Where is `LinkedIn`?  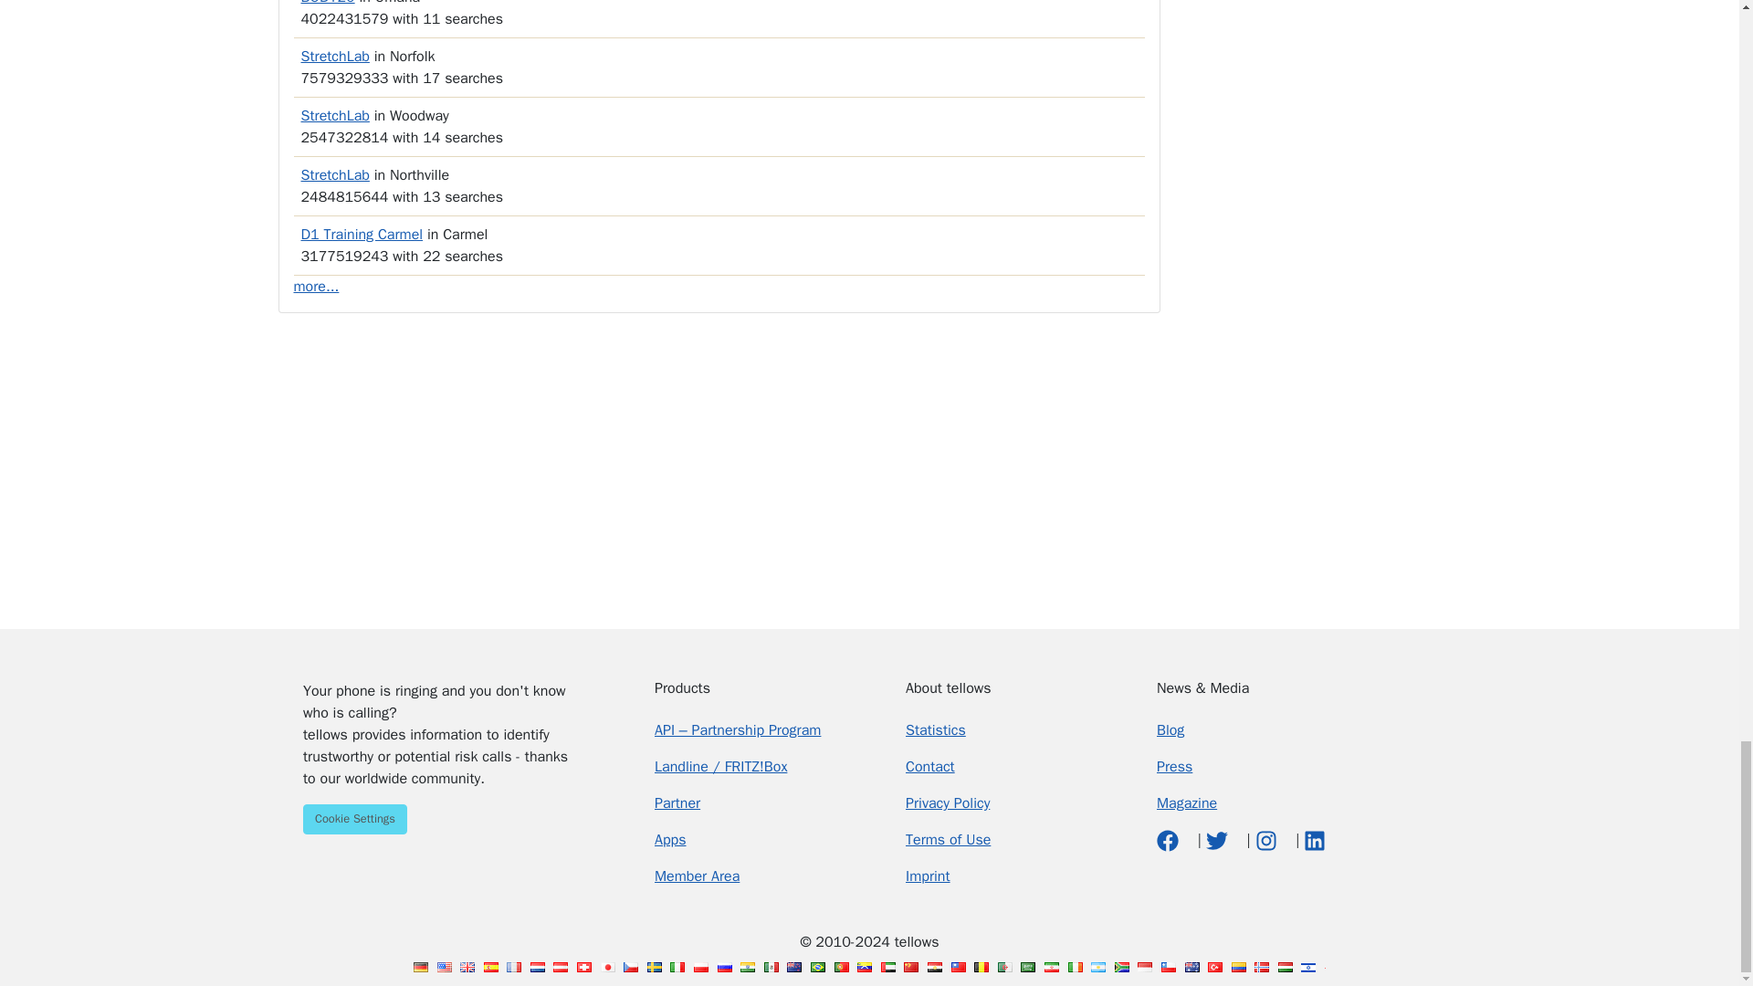 LinkedIn is located at coordinates (1315, 840).